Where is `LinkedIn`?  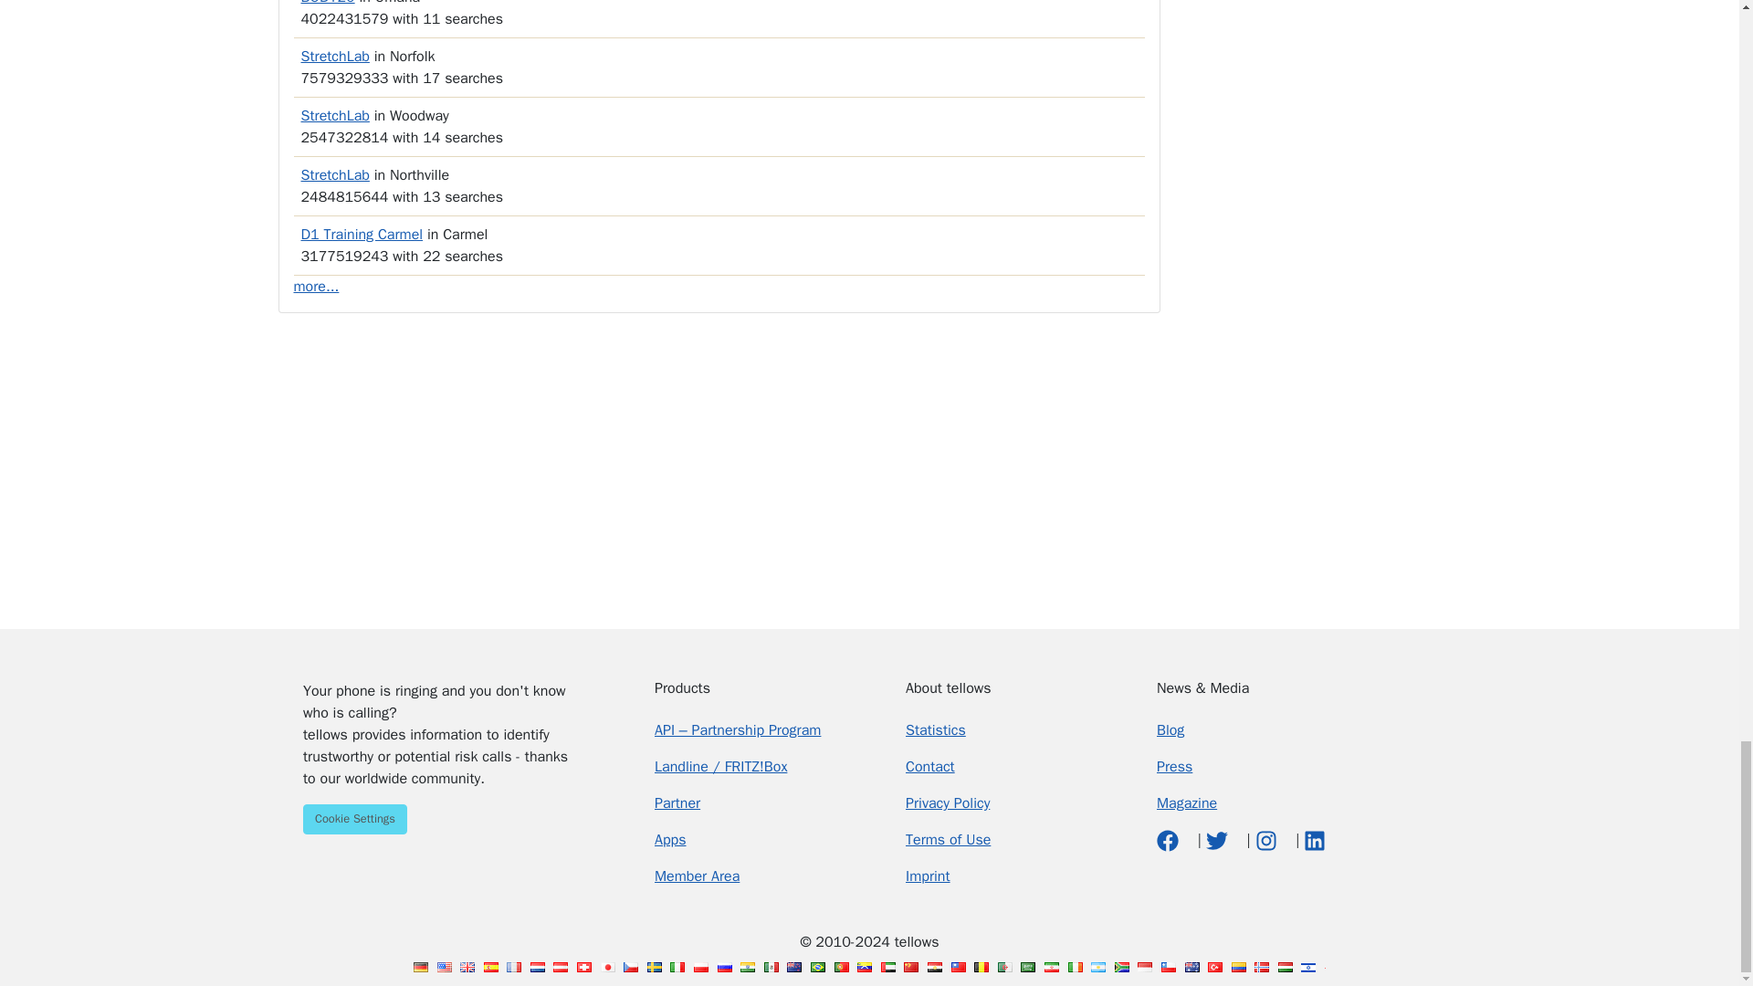 LinkedIn is located at coordinates (1315, 840).